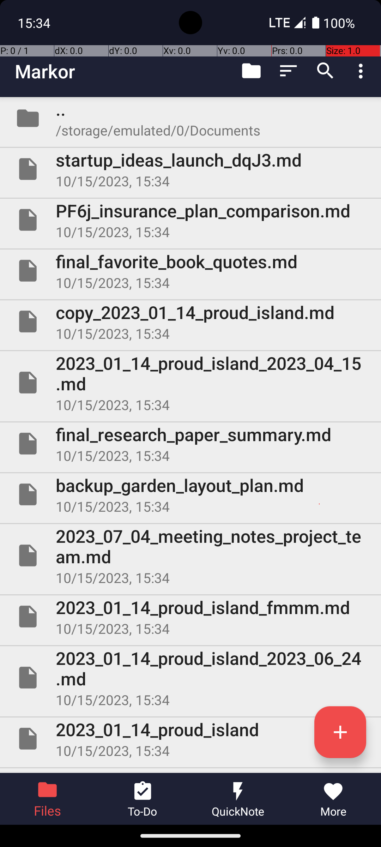 Image resolution: width=381 pixels, height=847 pixels. I want to click on File backup_garden_layout_plan.md , so click(190, 494).